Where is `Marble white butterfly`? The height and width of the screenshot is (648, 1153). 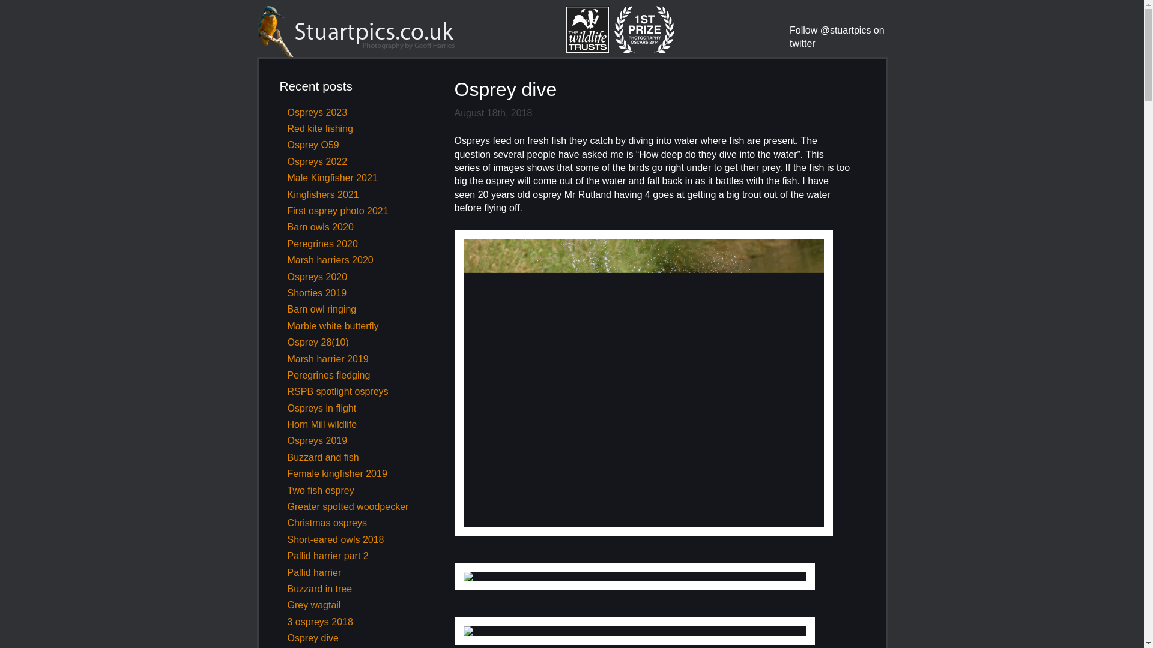
Marble white butterfly is located at coordinates (333, 325).